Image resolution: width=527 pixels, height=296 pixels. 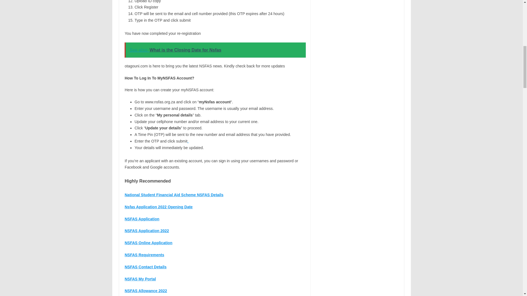 What do you see at coordinates (142, 219) in the screenshot?
I see `NSFAS Application` at bounding box center [142, 219].